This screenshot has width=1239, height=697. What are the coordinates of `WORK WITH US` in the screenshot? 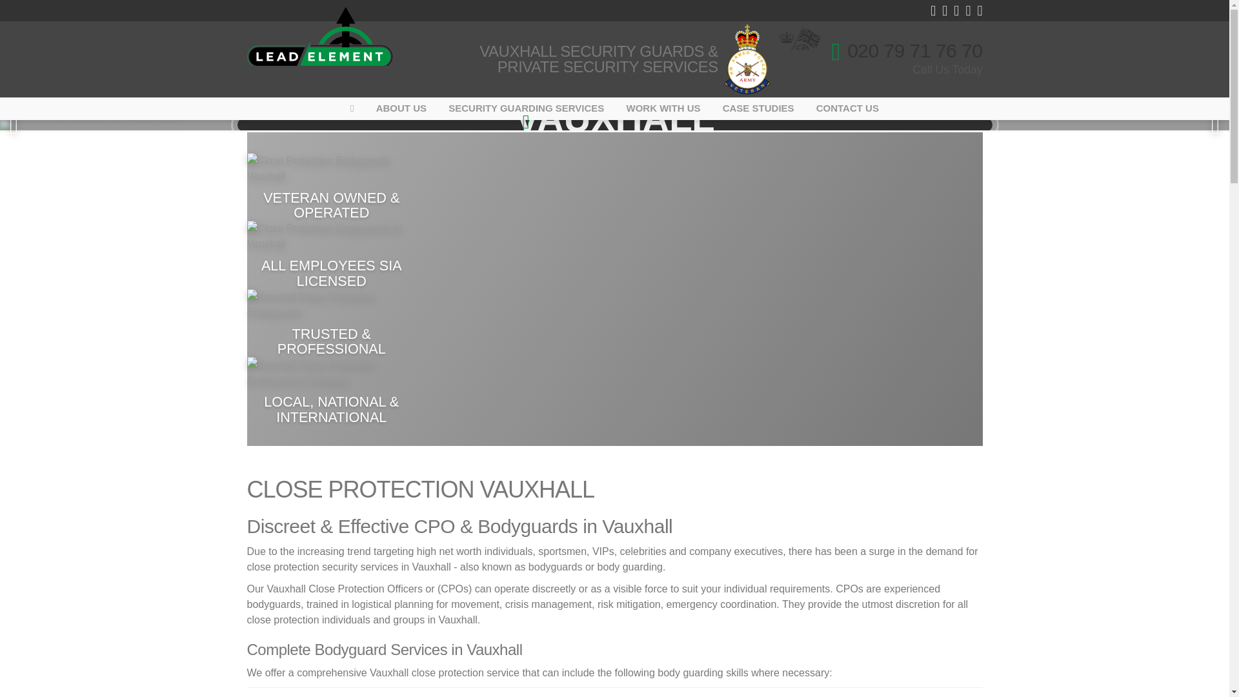 It's located at (663, 108).